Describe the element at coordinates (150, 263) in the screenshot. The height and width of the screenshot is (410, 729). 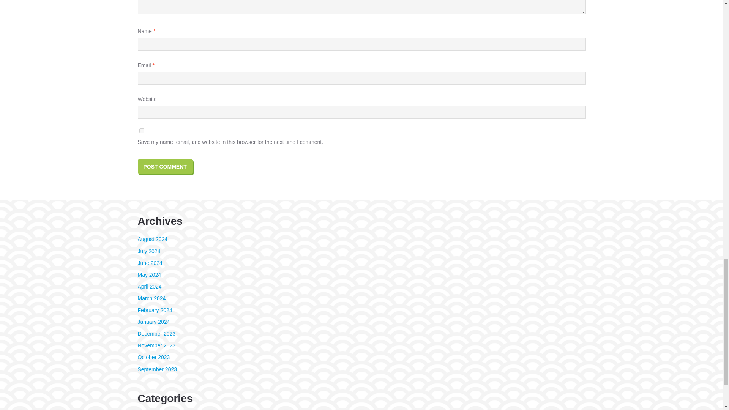
I see `June 2024` at that location.